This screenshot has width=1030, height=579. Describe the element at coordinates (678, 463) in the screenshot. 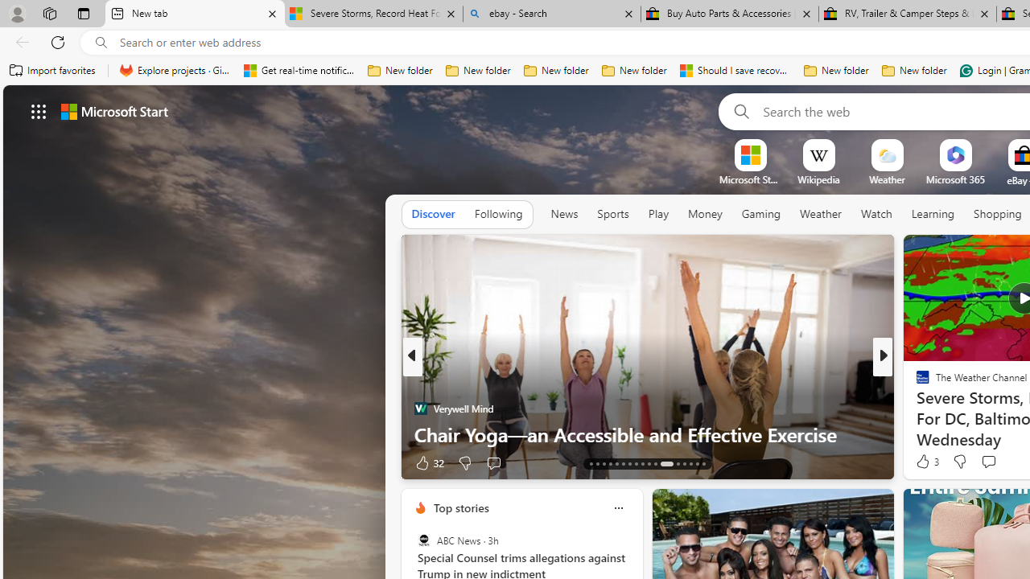

I see `AutomationID: tab-25` at that location.